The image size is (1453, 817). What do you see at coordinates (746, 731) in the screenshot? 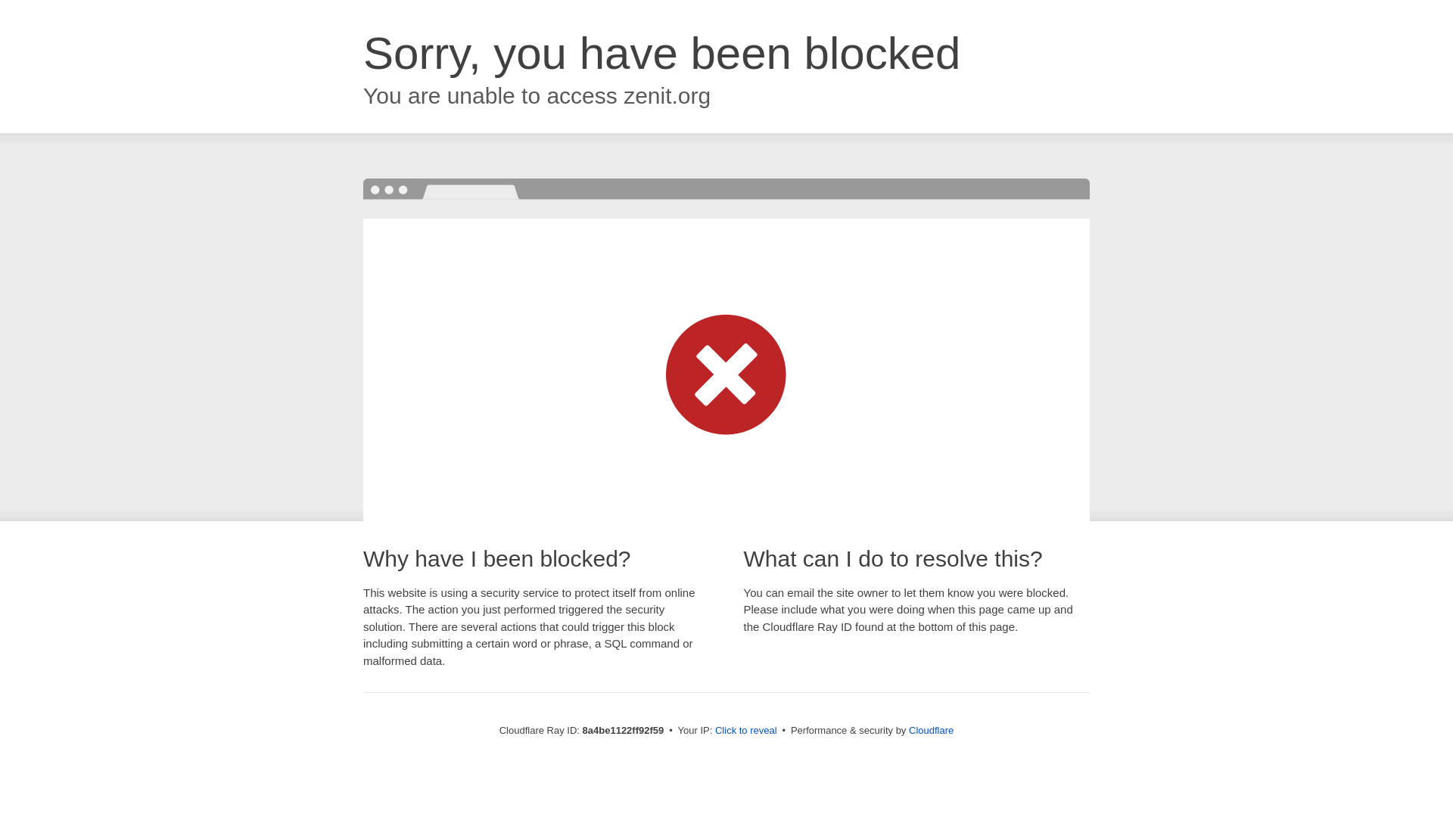
I see `Click to reveal` at bounding box center [746, 731].